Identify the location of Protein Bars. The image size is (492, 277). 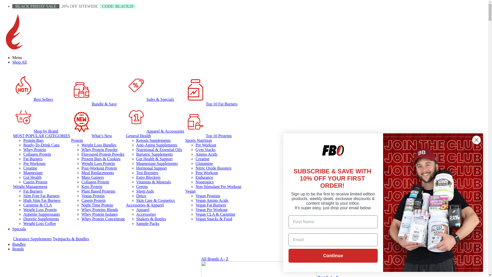
(34, 141).